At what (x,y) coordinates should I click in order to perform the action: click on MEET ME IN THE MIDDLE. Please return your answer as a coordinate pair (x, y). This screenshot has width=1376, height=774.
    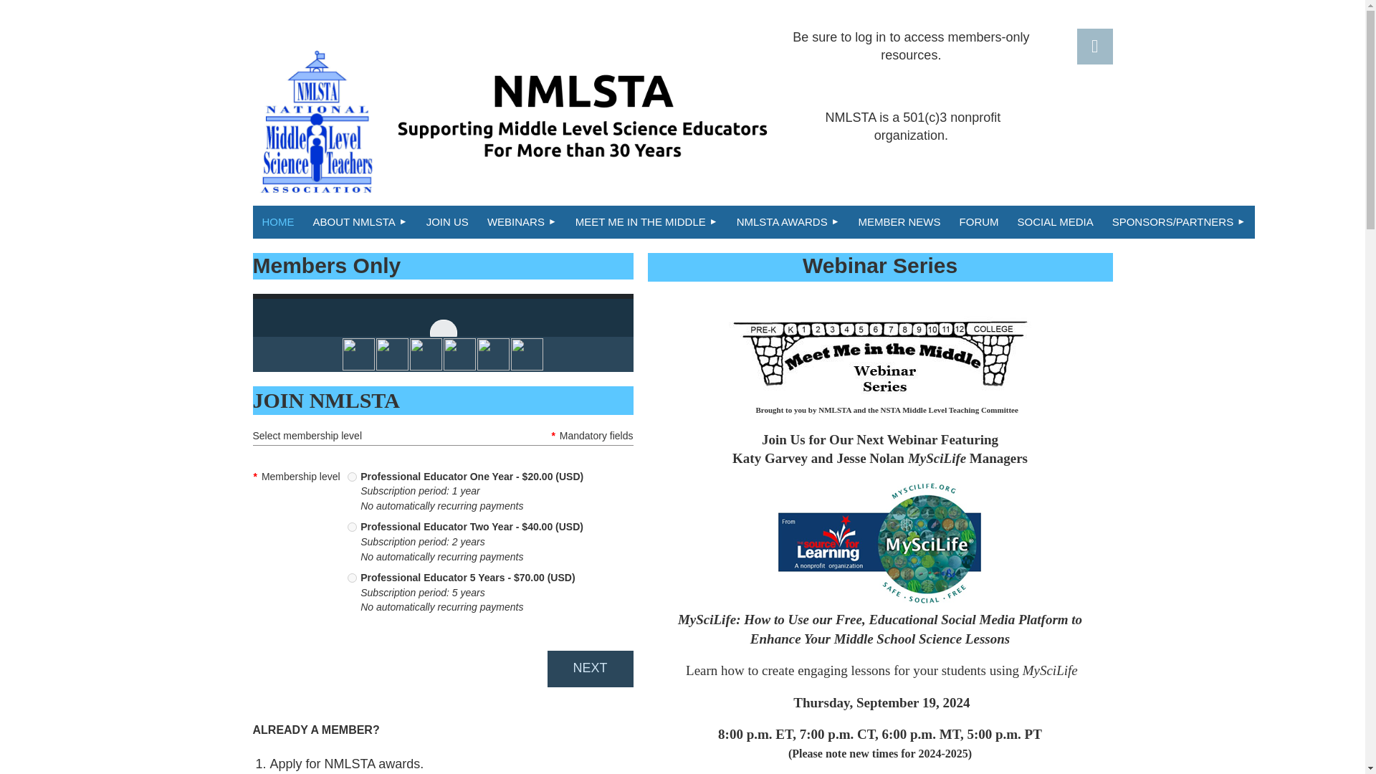
    Looking at the image, I should click on (646, 222).